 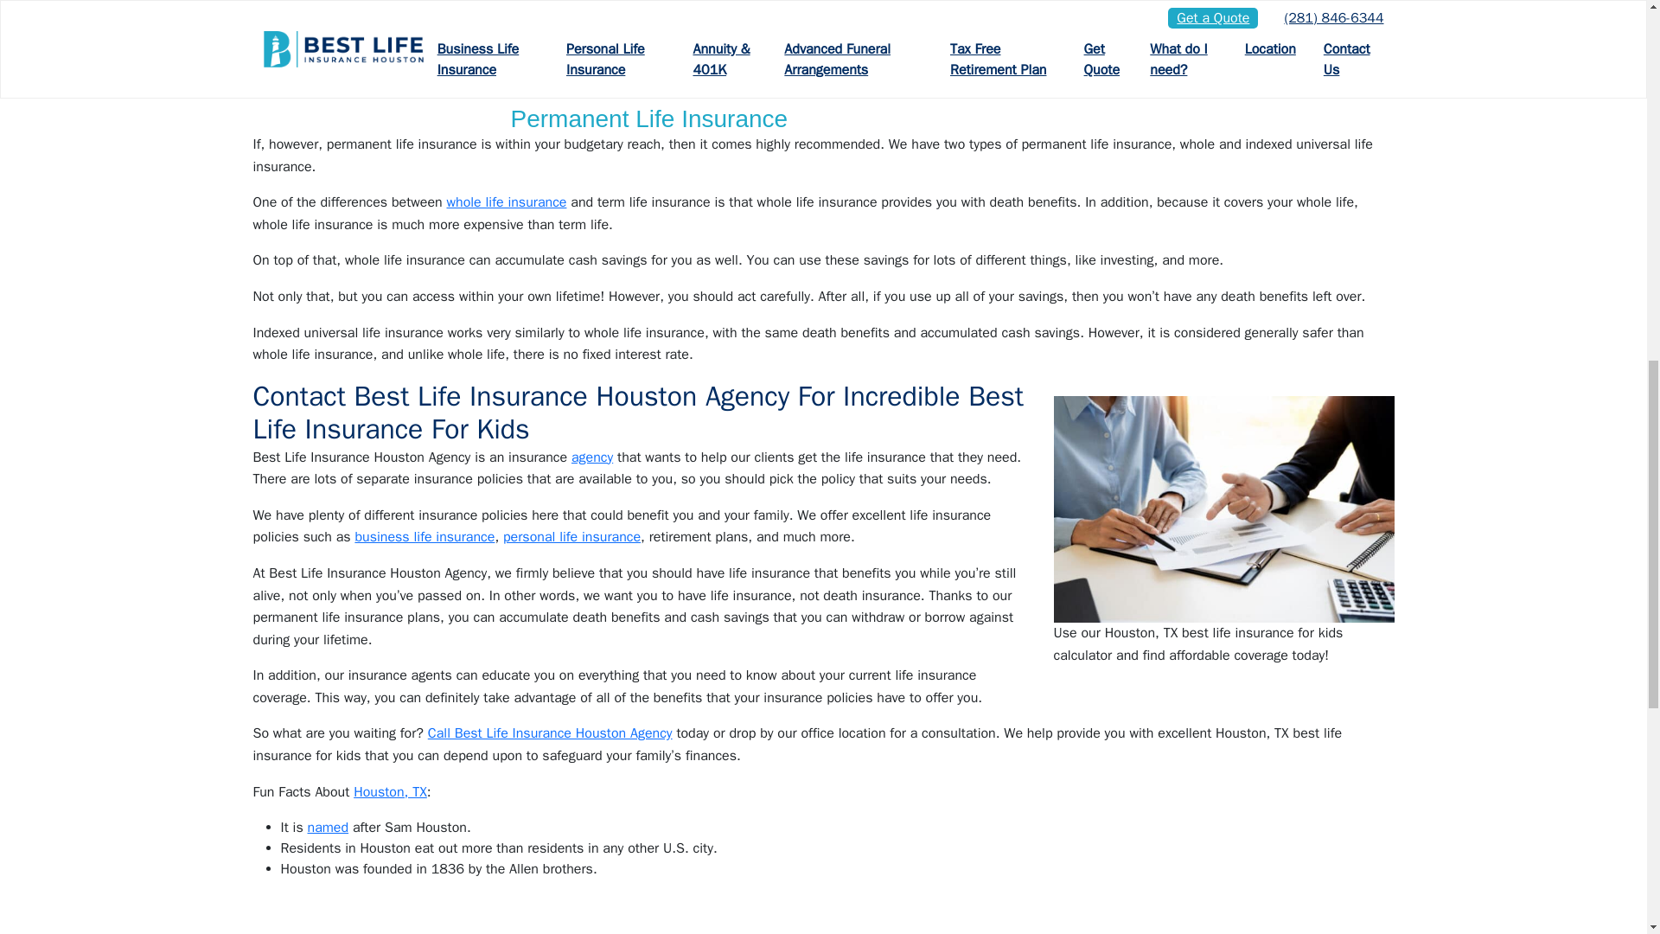 I want to click on agency, so click(x=591, y=457).